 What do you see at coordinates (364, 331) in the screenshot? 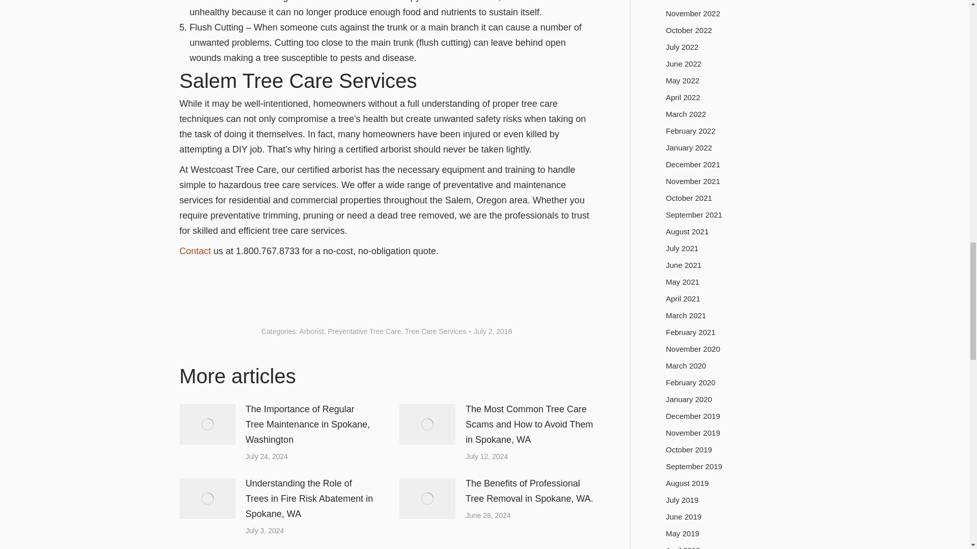
I see `Preventative Tree Care` at bounding box center [364, 331].